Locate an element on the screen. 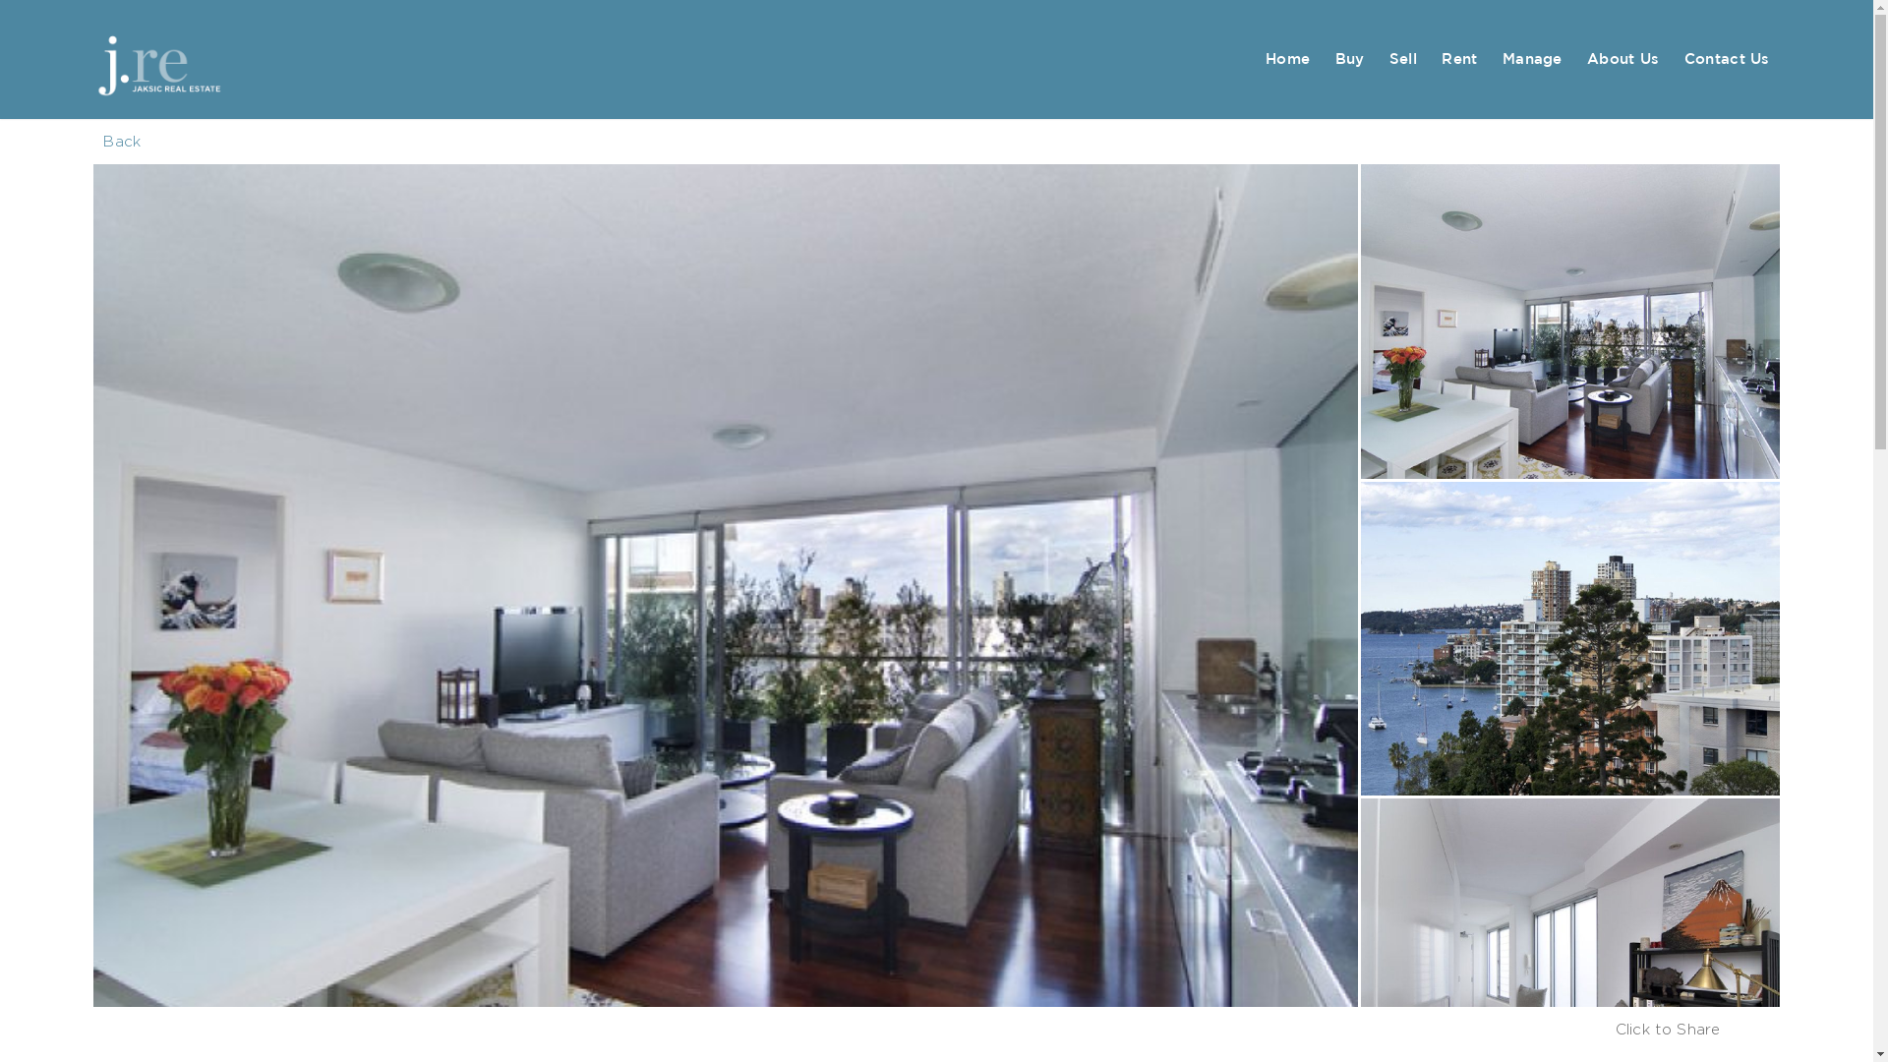  Home is located at coordinates (1288, 59).